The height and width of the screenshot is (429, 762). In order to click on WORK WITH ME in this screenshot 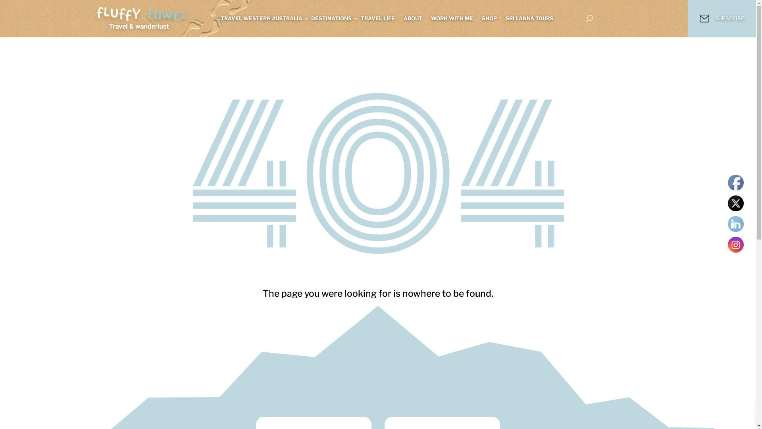, I will do `click(452, 19)`.